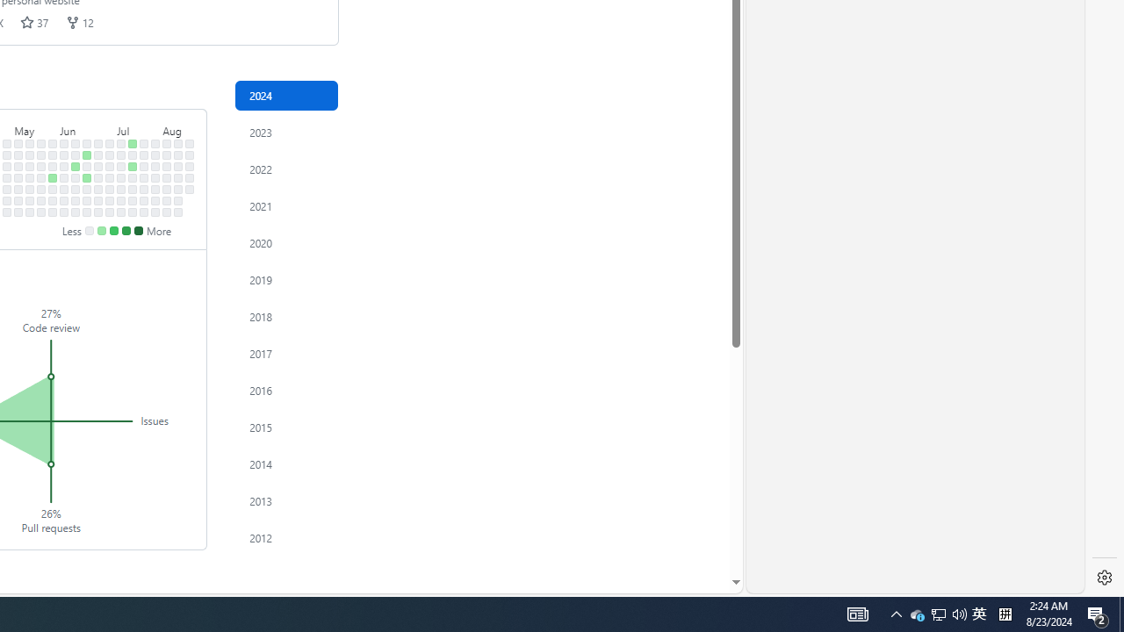 The width and height of the screenshot is (1124, 632). I want to click on Contribution activity in 2022, so click(286, 169).